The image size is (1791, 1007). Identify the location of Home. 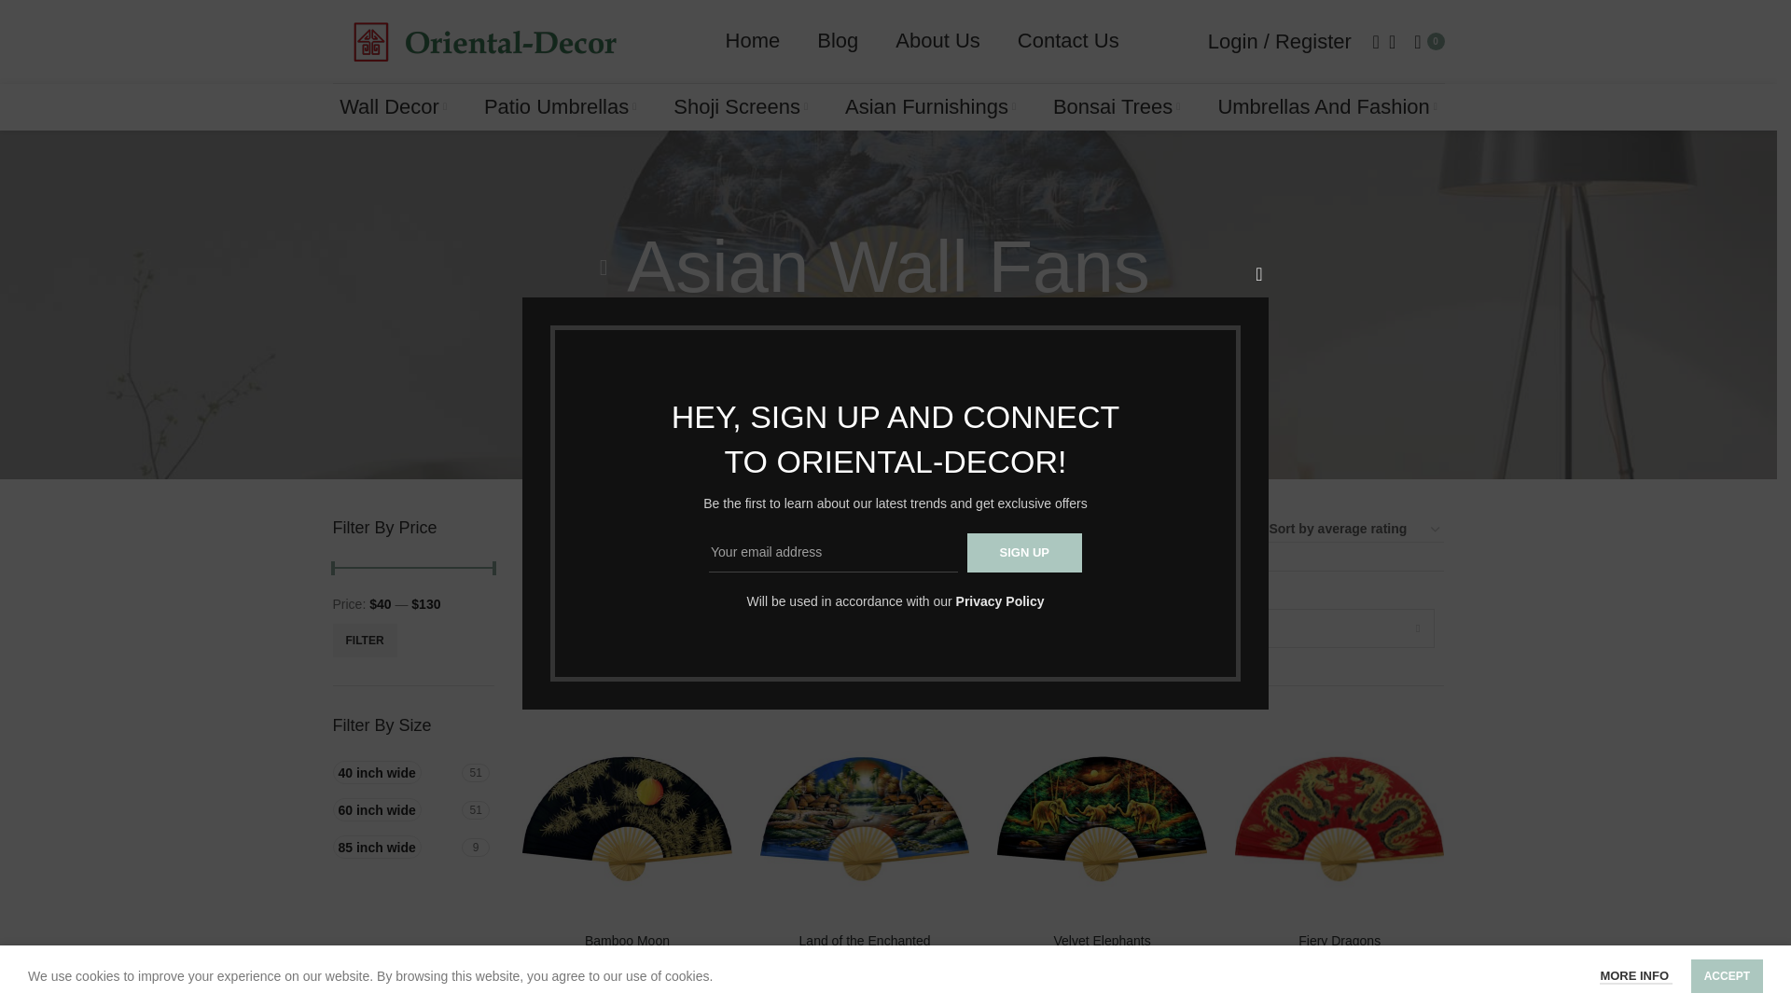
(837, 40).